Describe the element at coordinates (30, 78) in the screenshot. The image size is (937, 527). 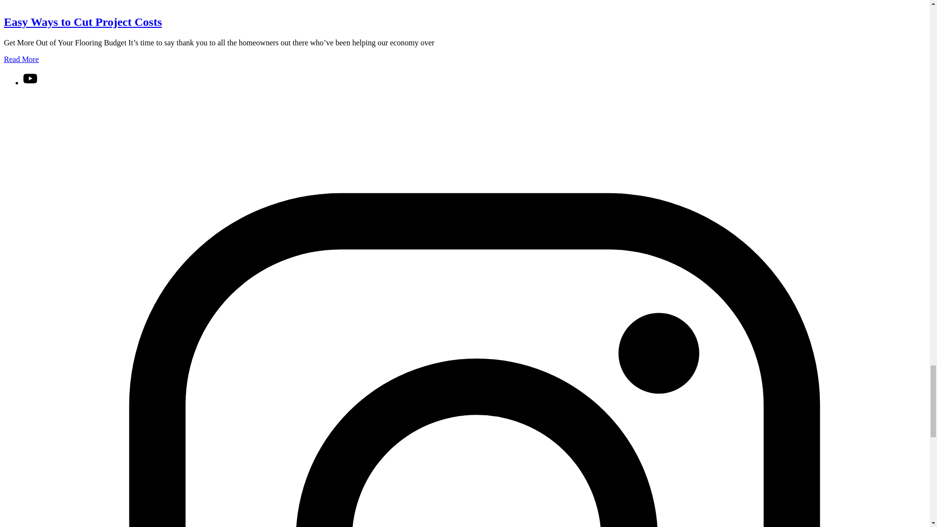
I see `youtube-play` at that location.